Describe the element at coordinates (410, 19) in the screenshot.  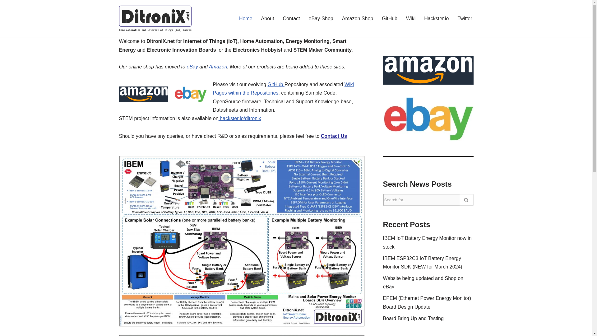
I see `Wiki` at that location.